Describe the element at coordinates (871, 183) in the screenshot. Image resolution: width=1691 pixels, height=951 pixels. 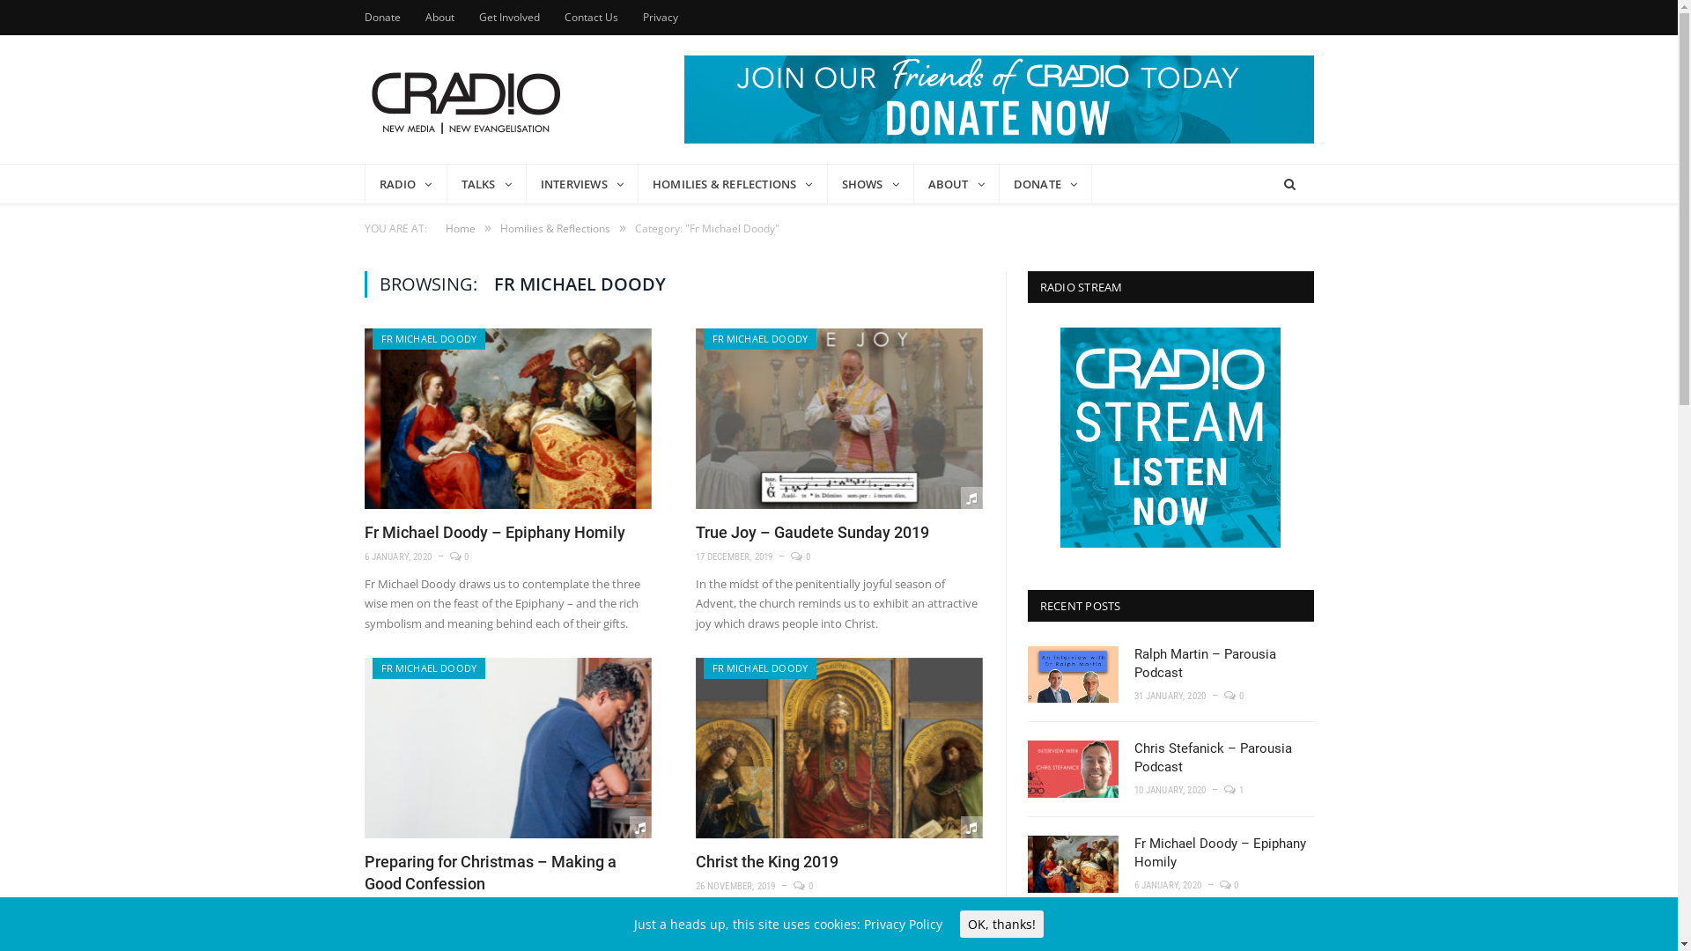
I see `SHOWS` at that location.